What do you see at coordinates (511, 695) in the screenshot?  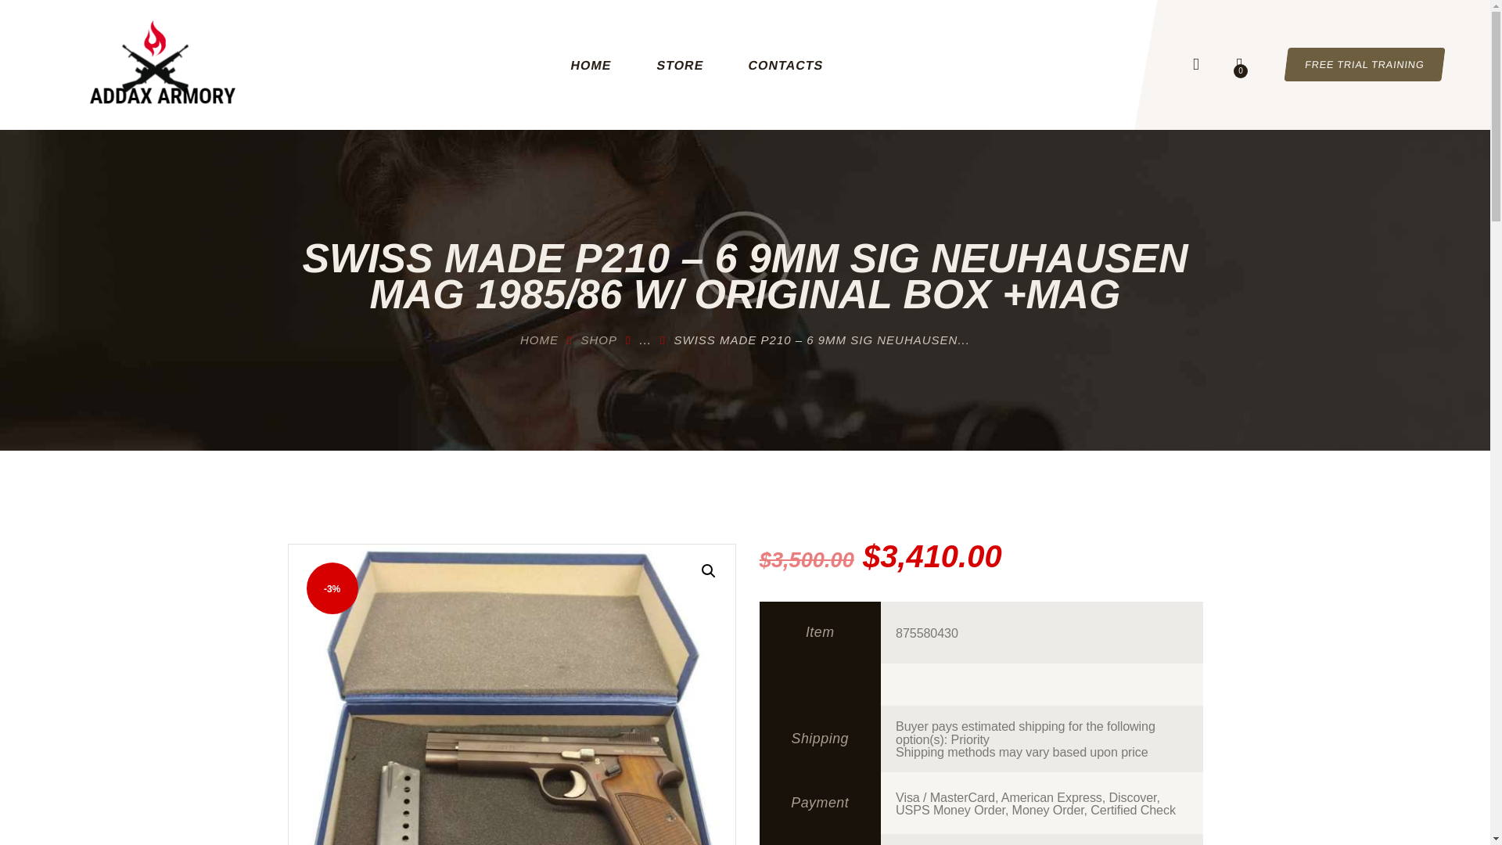 I see `pix419594814.jpg` at bounding box center [511, 695].